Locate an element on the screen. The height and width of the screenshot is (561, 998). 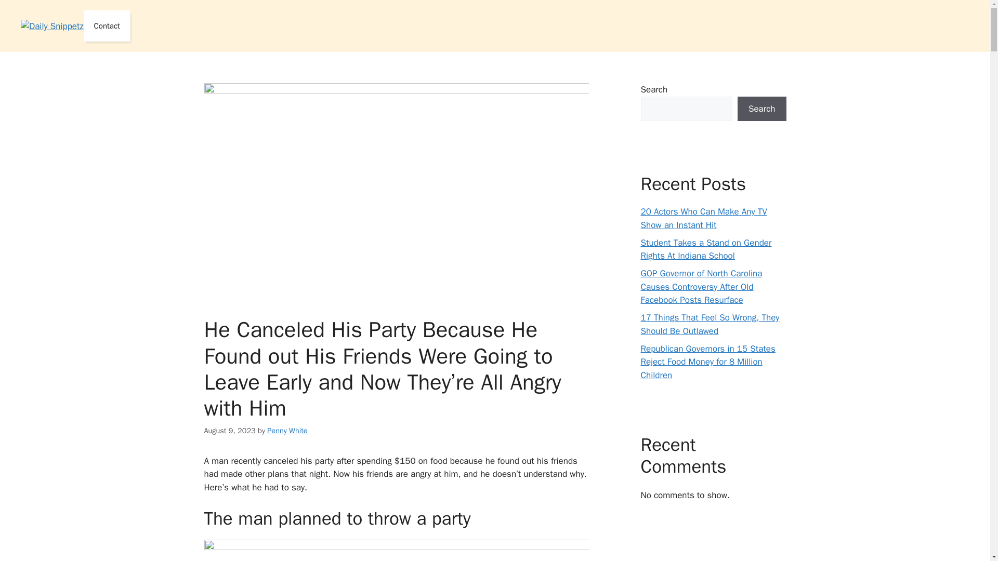
View all posts by Penny White is located at coordinates (287, 430).